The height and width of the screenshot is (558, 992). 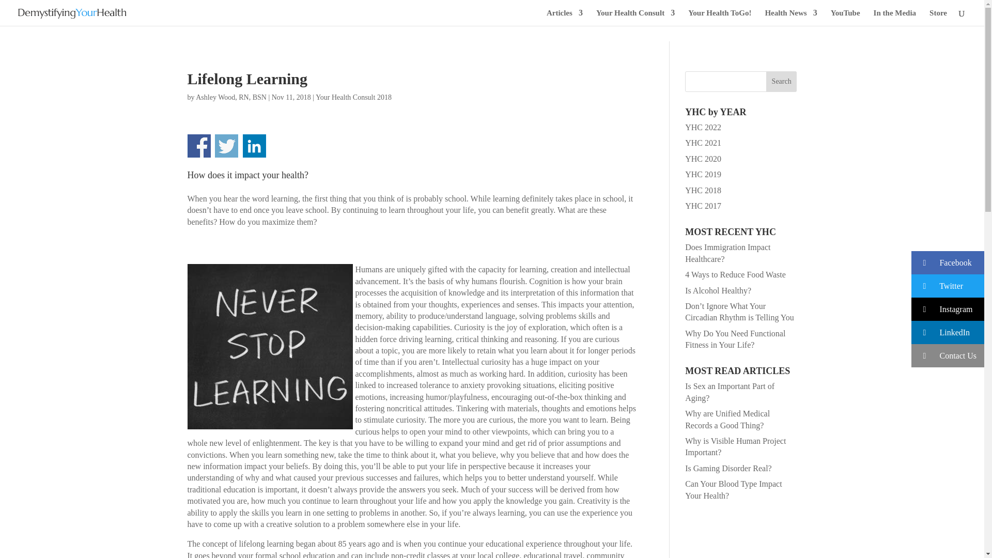 I want to click on Share on Facebook, so click(x=198, y=146).